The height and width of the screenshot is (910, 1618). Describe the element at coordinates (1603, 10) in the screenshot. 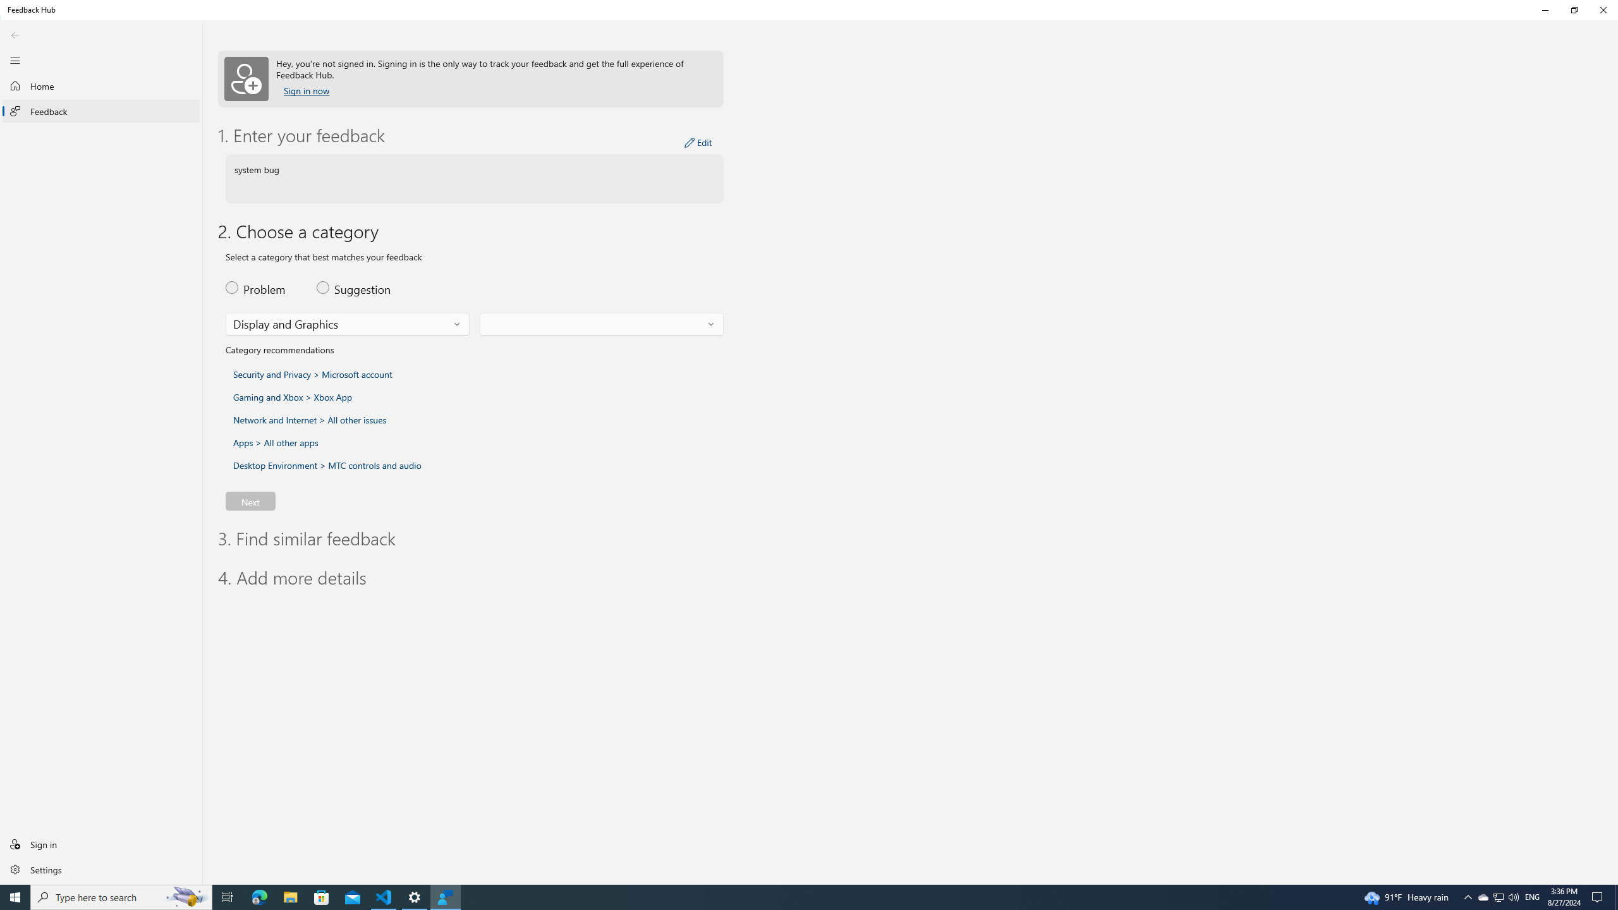

I see `Close Feedback Hub` at that location.